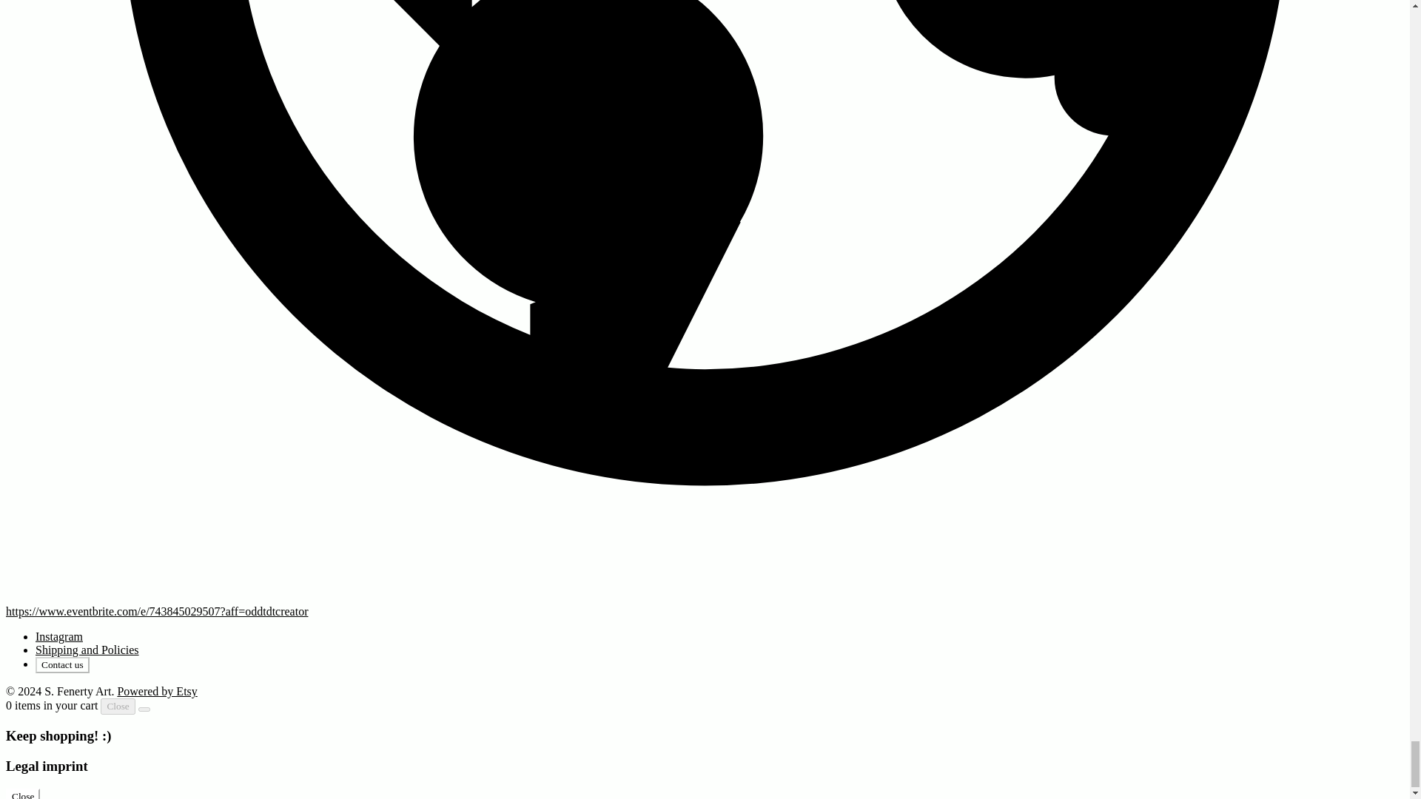 The image size is (1421, 799). What do you see at coordinates (157, 611) in the screenshot?
I see `Tapped In:` at bounding box center [157, 611].